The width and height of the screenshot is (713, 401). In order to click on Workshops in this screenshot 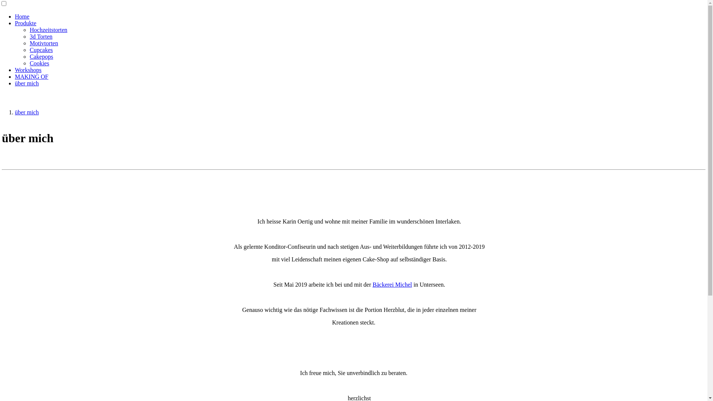, I will do `click(28, 70)`.